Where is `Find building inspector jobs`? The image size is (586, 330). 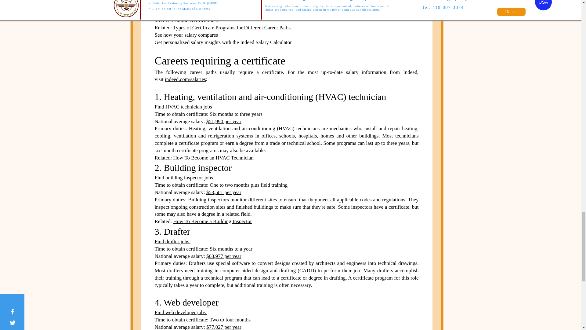
Find building inspector jobs is located at coordinates (183, 178).